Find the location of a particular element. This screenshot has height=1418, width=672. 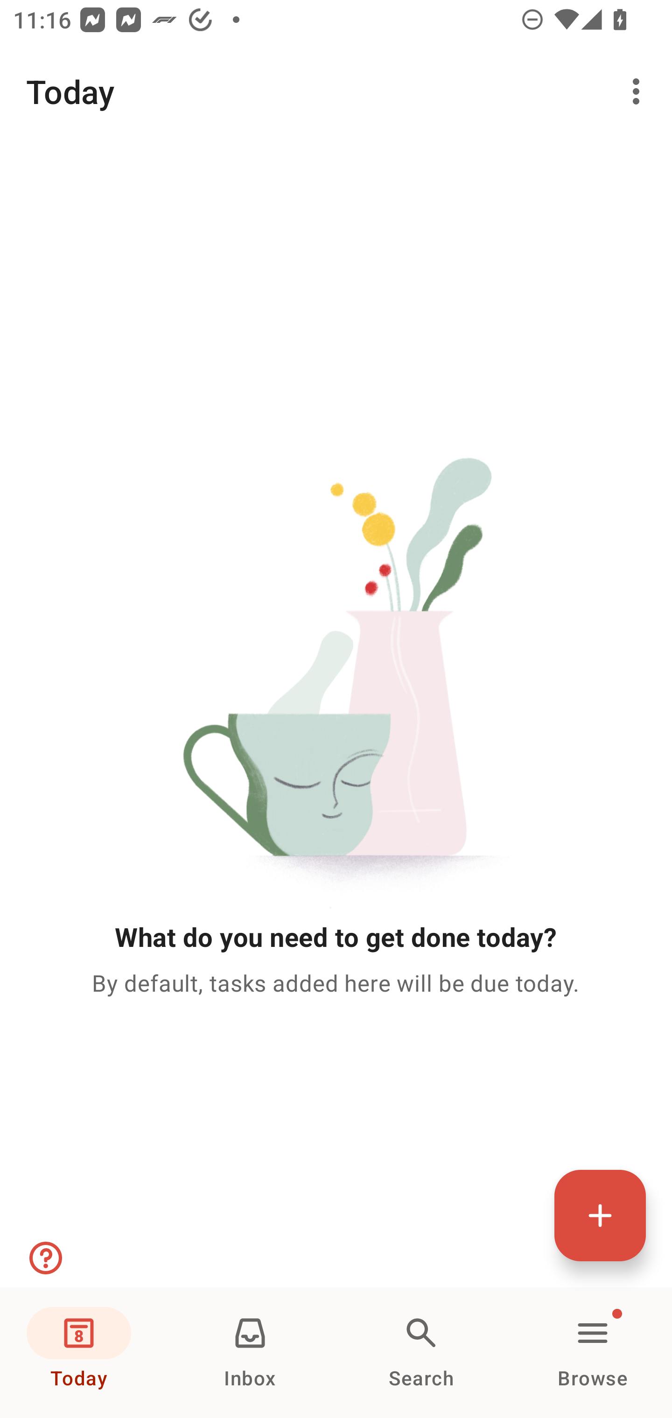

How to plan your day is located at coordinates (44, 1258).